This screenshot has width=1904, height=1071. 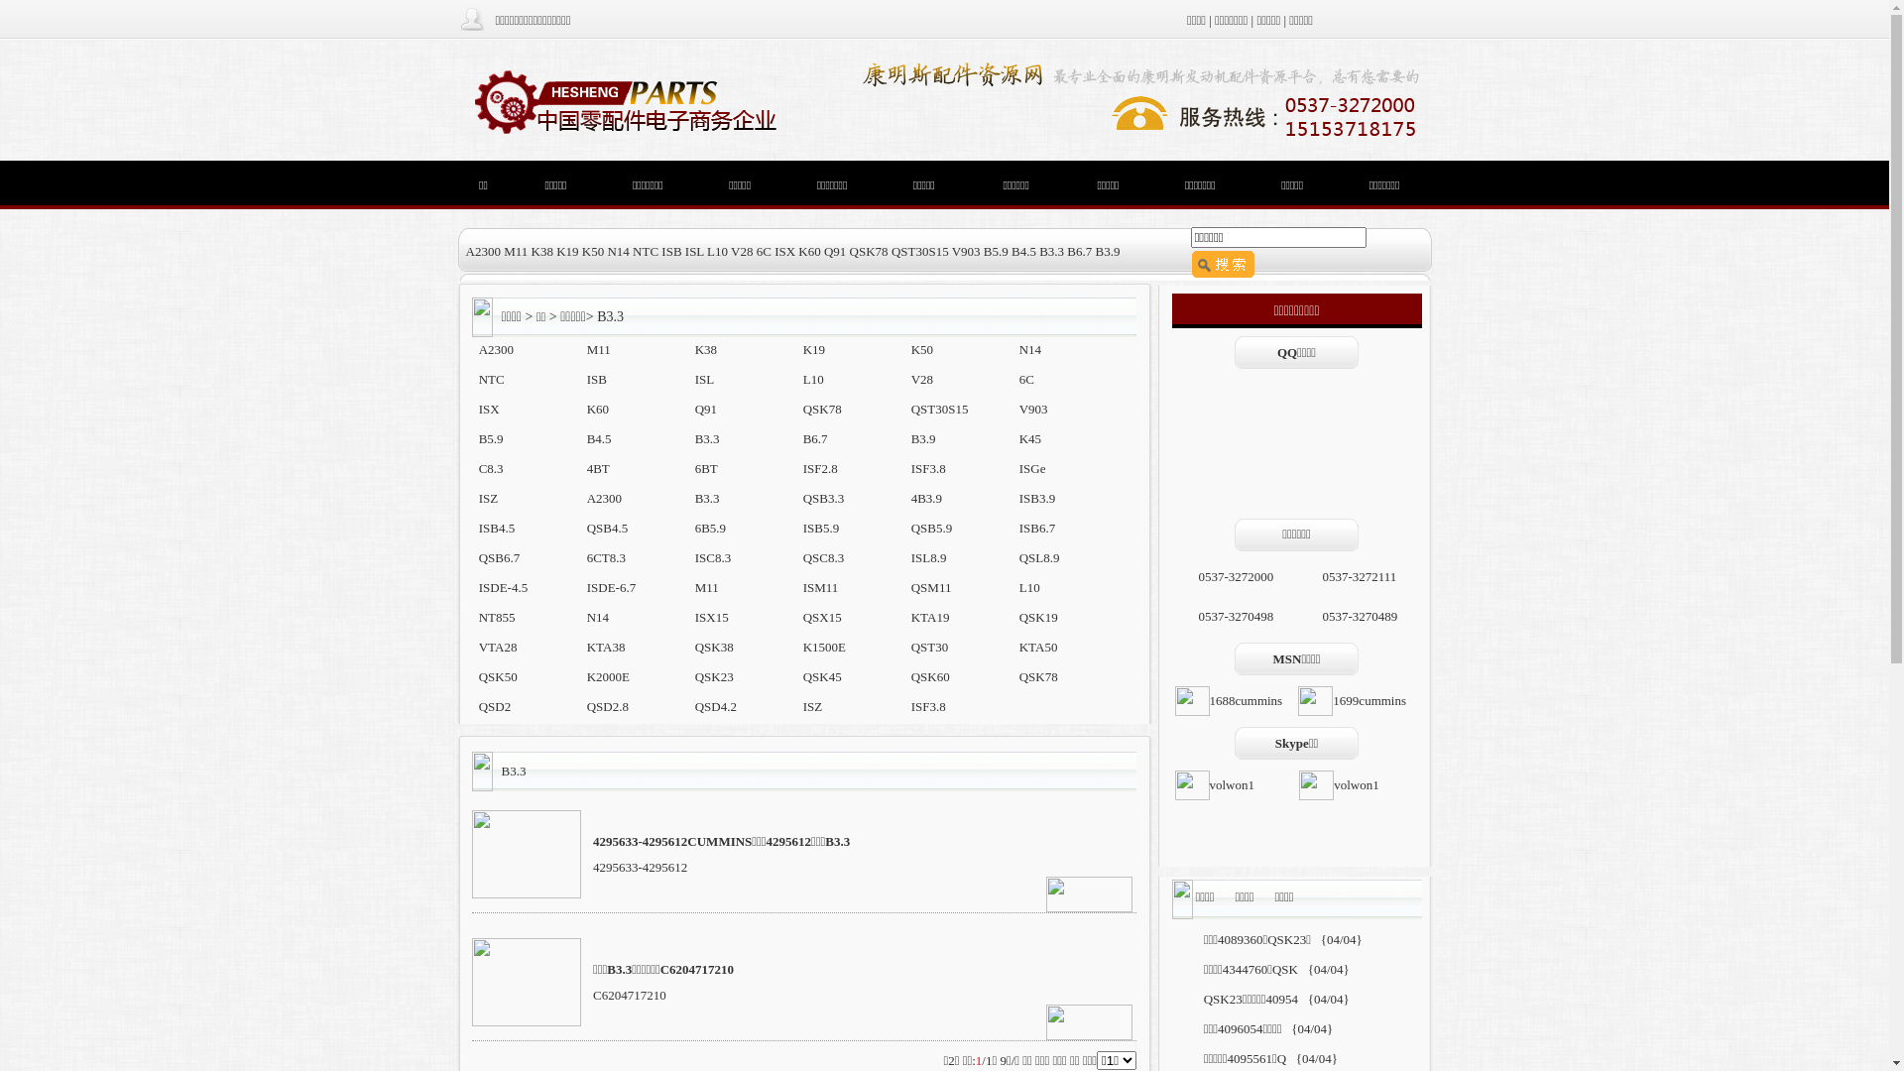 What do you see at coordinates (815, 438) in the screenshot?
I see `B6.7` at bounding box center [815, 438].